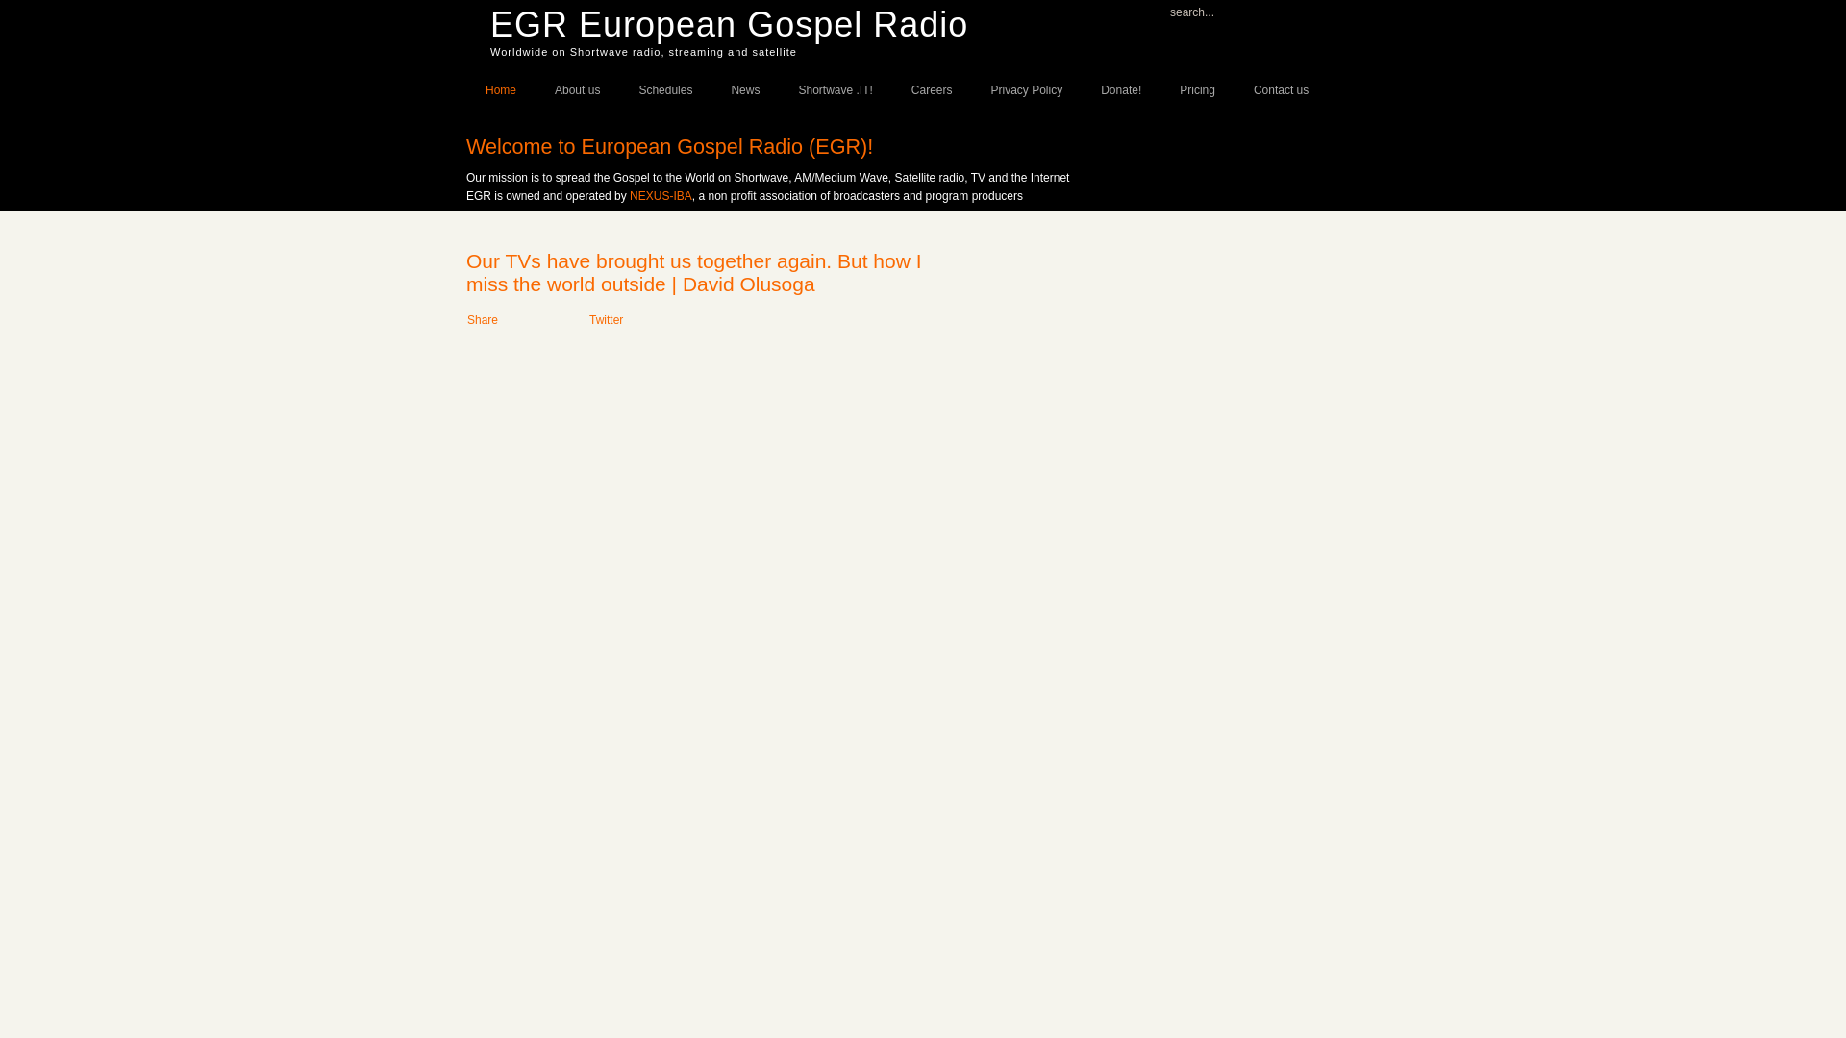 The width and height of the screenshot is (1846, 1038). I want to click on NEXUS-IBA, so click(661, 195).